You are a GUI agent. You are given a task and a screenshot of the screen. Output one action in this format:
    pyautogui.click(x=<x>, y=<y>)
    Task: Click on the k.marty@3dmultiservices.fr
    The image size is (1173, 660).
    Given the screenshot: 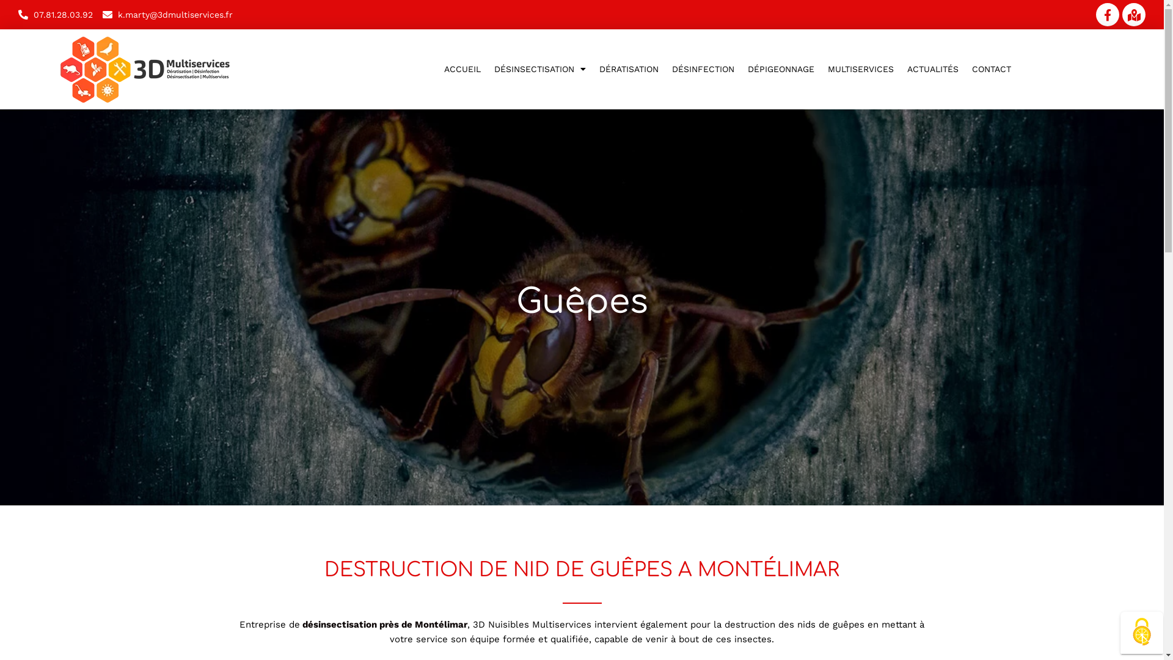 What is the action you would take?
    pyautogui.click(x=167, y=15)
    